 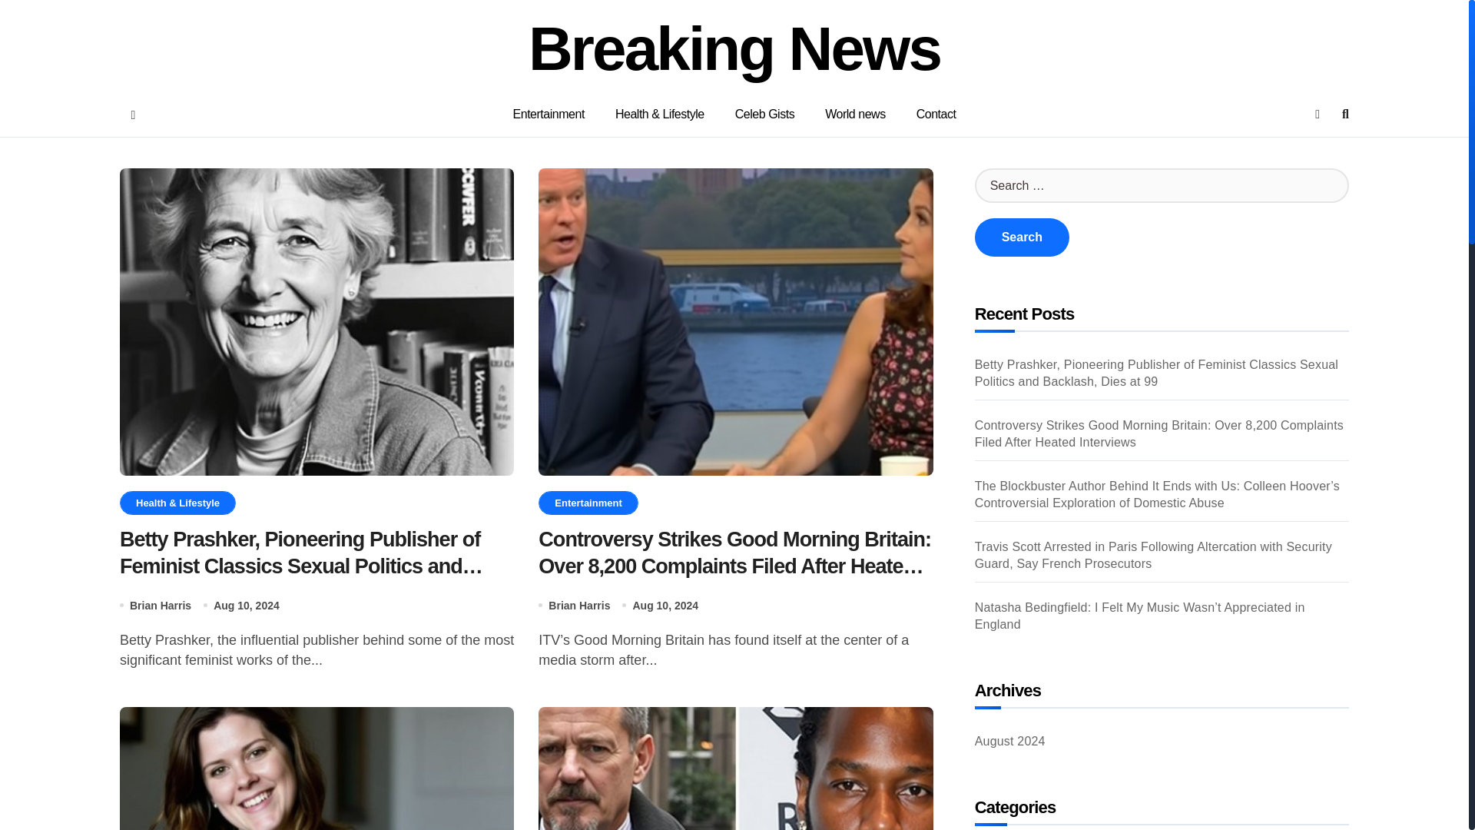 I want to click on Aug 10, 2024, so click(x=665, y=606).